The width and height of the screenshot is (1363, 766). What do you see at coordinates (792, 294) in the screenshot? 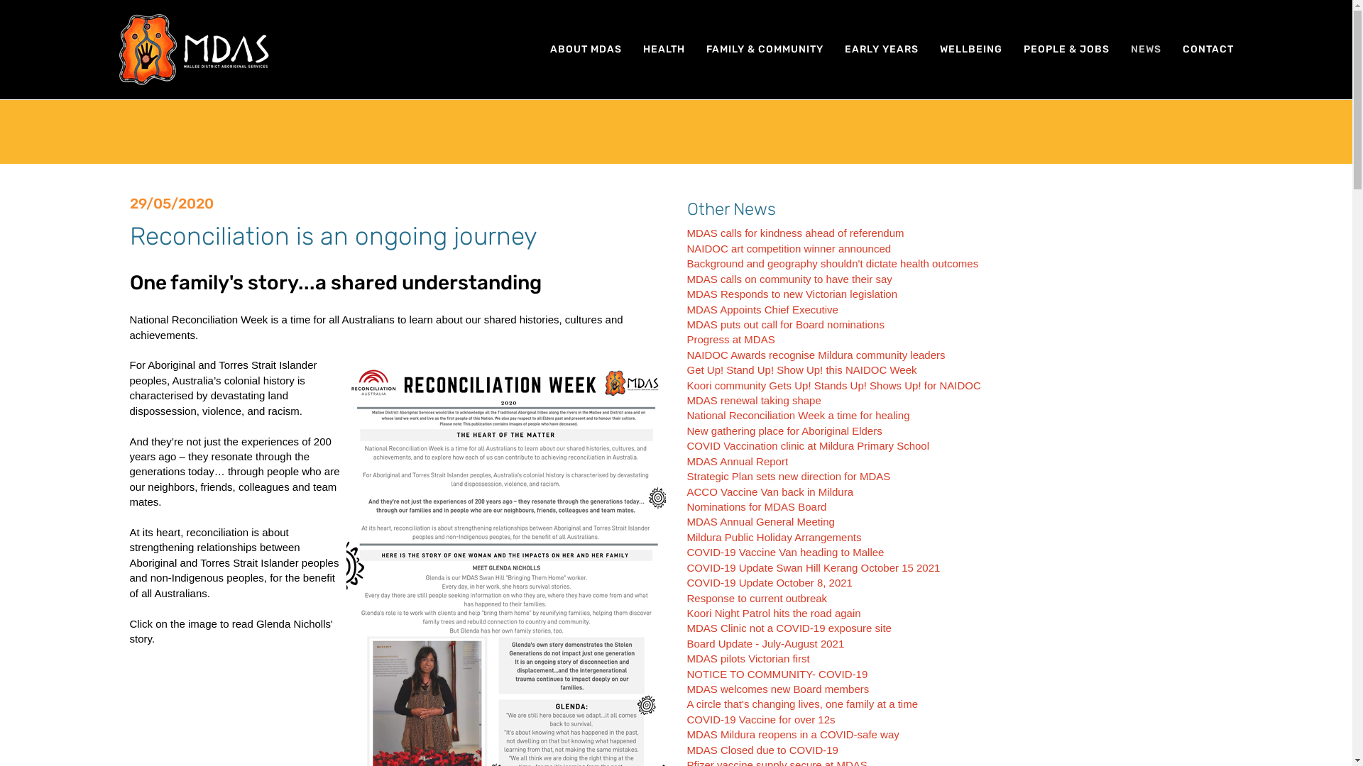
I see `MDAS Responds to new Victorian legislation` at bounding box center [792, 294].